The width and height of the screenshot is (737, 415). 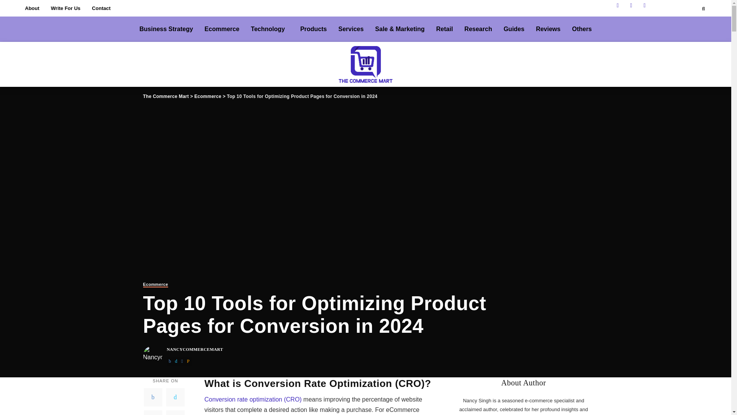 What do you see at coordinates (166, 96) in the screenshot?
I see `The Commerce Mart` at bounding box center [166, 96].